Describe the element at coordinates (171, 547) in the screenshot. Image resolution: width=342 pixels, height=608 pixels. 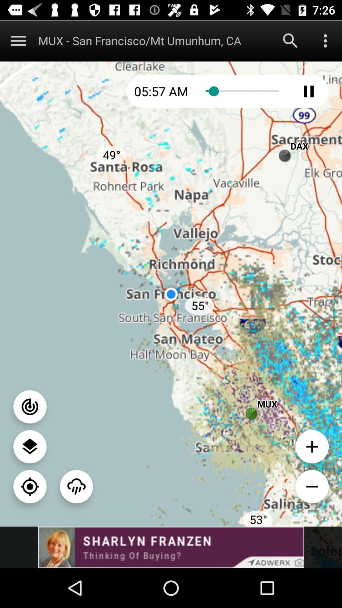
I see `advertising` at that location.